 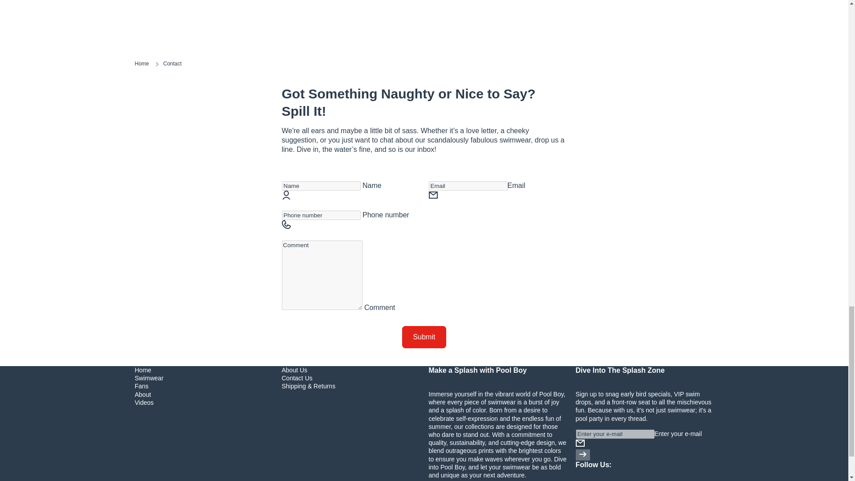 What do you see at coordinates (142, 395) in the screenshot?
I see `About` at bounding box center [142, 395].